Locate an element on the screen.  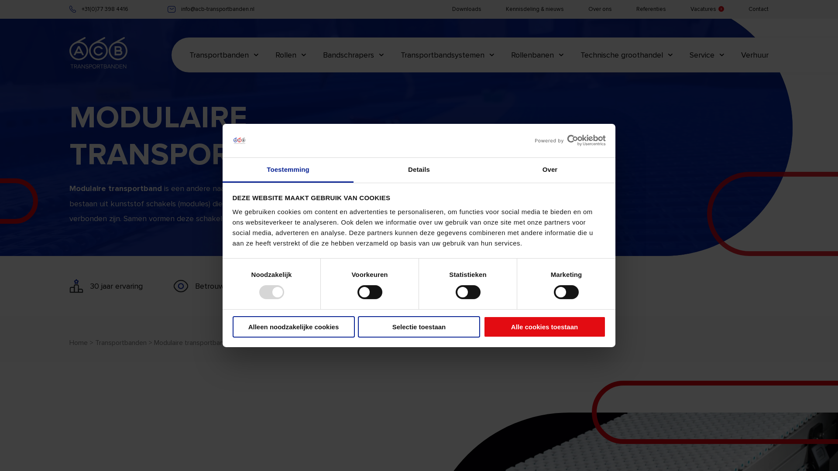
Bandschrapers is located at coordinates (354, 55).